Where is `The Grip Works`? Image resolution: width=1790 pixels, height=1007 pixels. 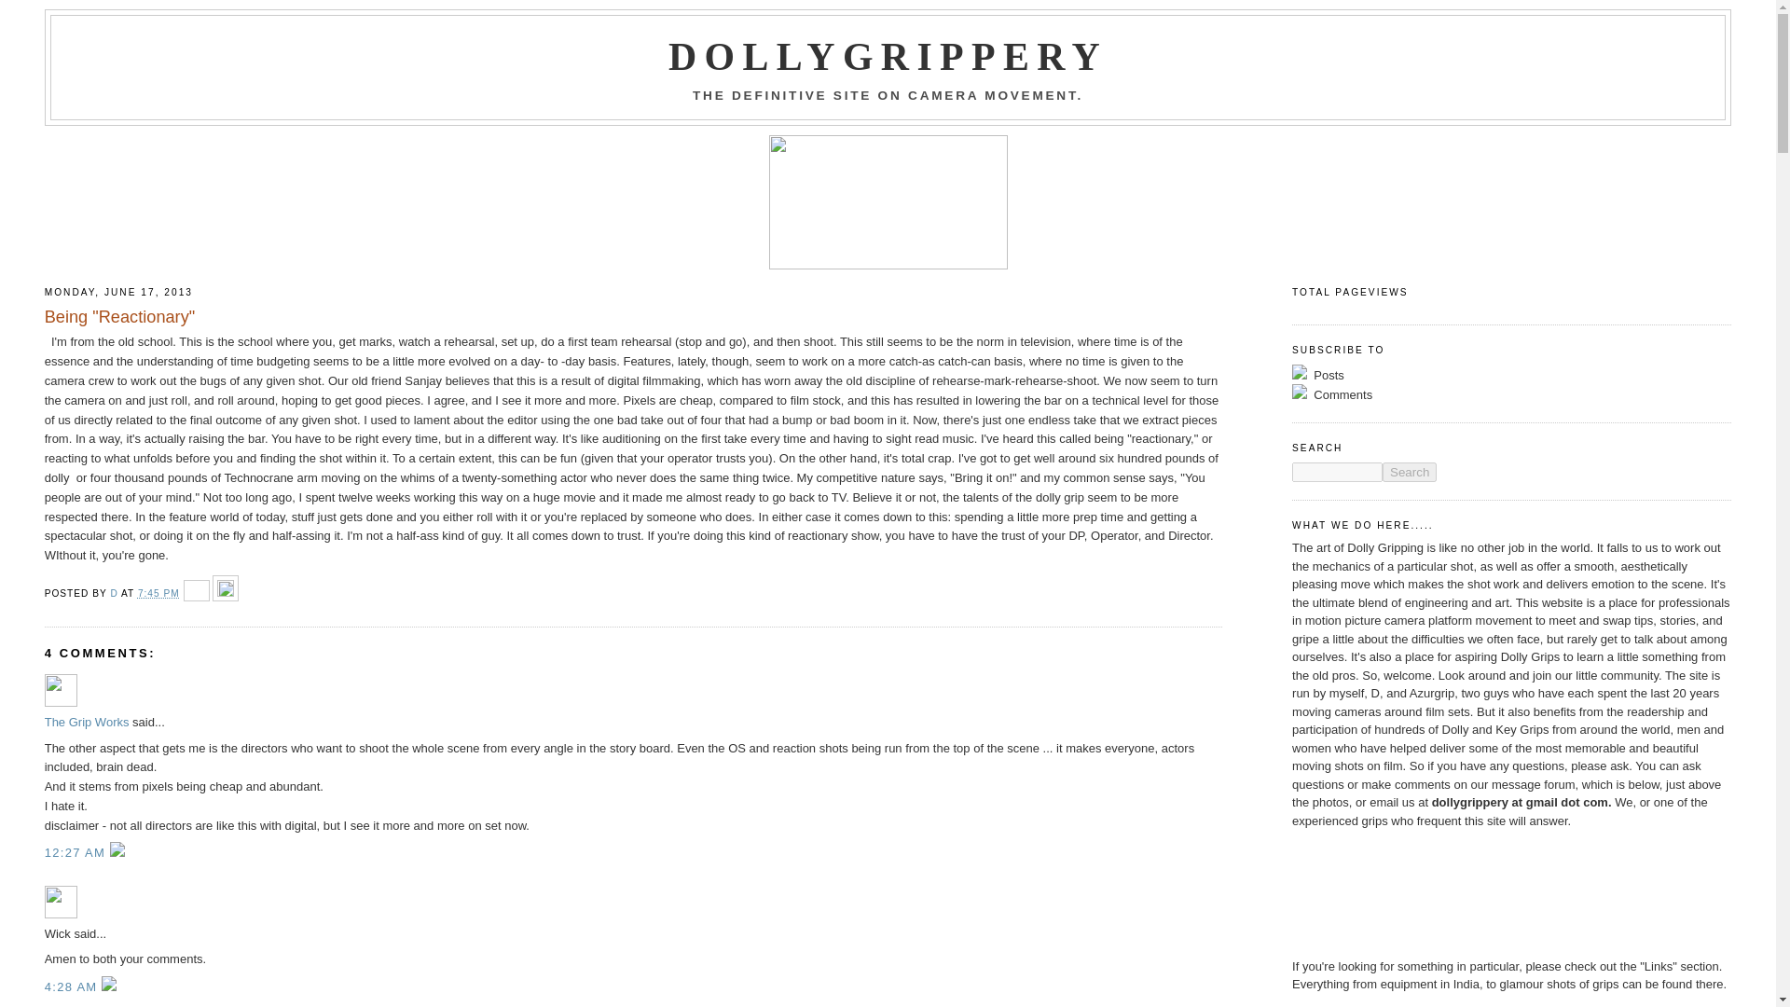 The Grip Works is located at coordinates (61, 690).